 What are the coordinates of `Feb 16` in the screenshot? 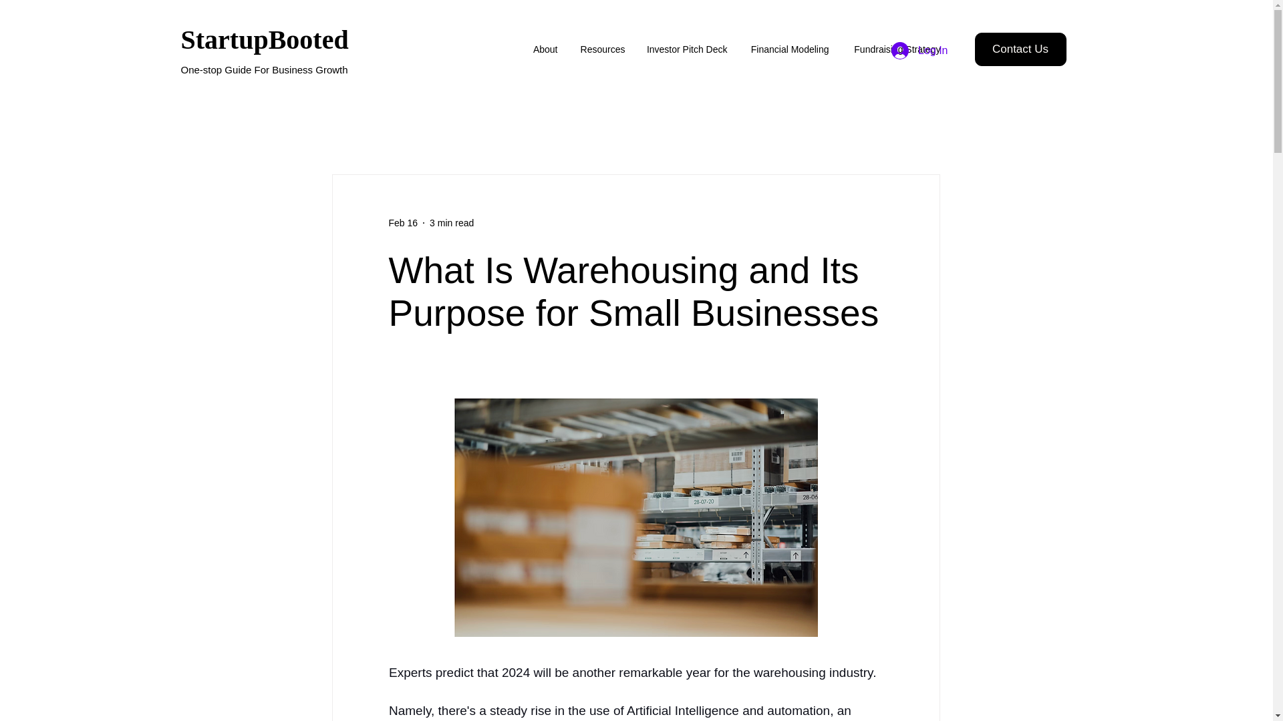 It's located at (403, 223).